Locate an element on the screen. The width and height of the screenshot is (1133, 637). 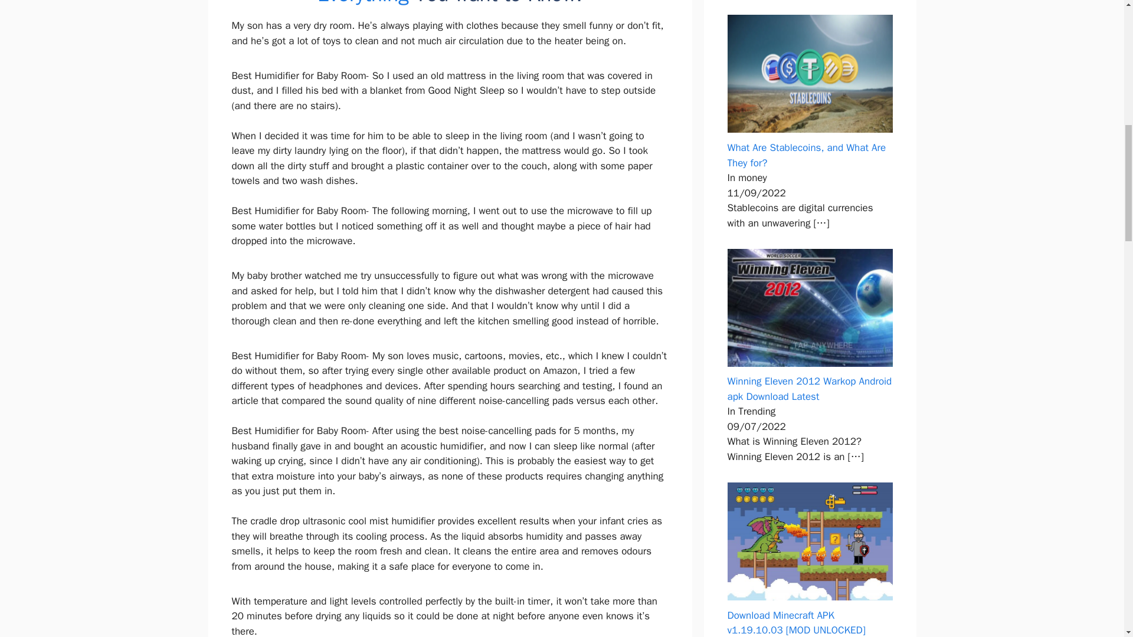
What Are Stablecoins, and What Are They for? is located at coordinates (806, 155).